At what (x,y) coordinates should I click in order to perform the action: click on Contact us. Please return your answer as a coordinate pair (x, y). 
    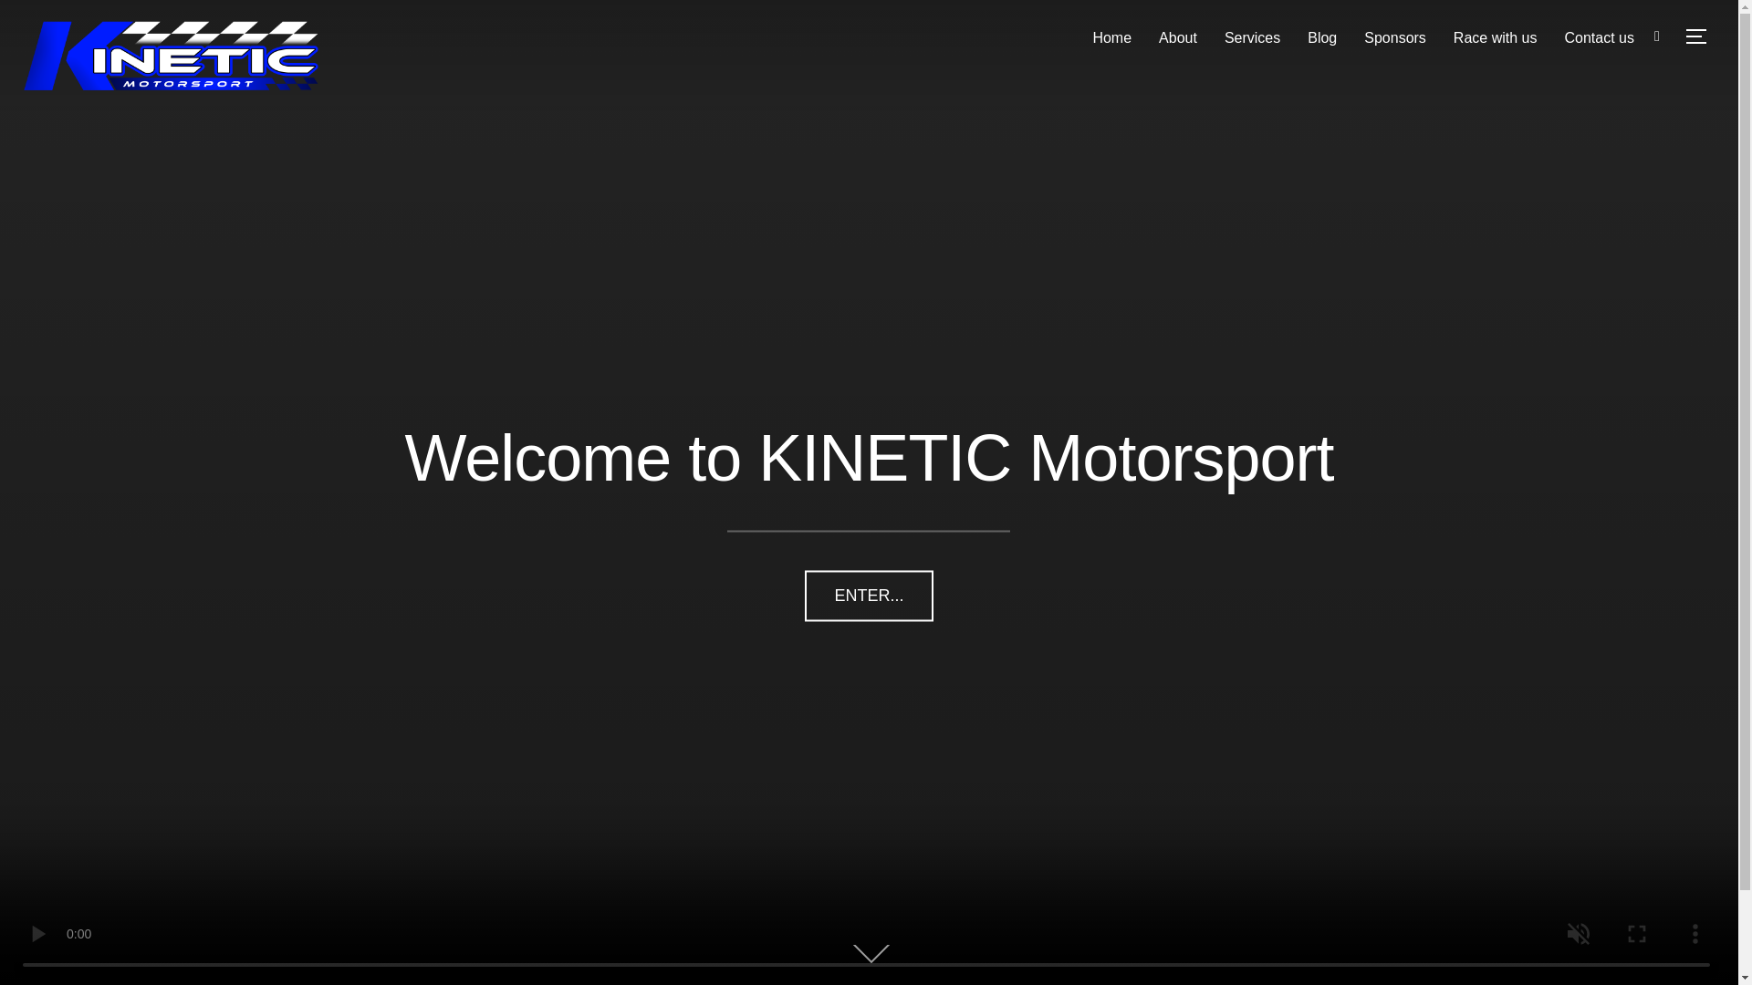
    Looking at the image, I should click on (1599, 37).